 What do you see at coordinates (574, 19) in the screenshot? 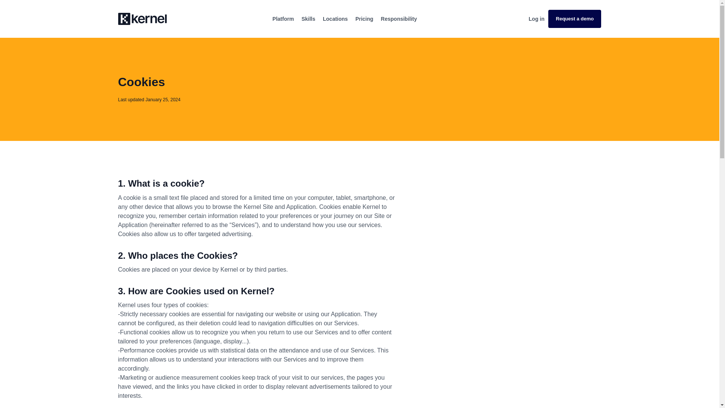
I see `Request a demo` at bounding box center [574, 19].